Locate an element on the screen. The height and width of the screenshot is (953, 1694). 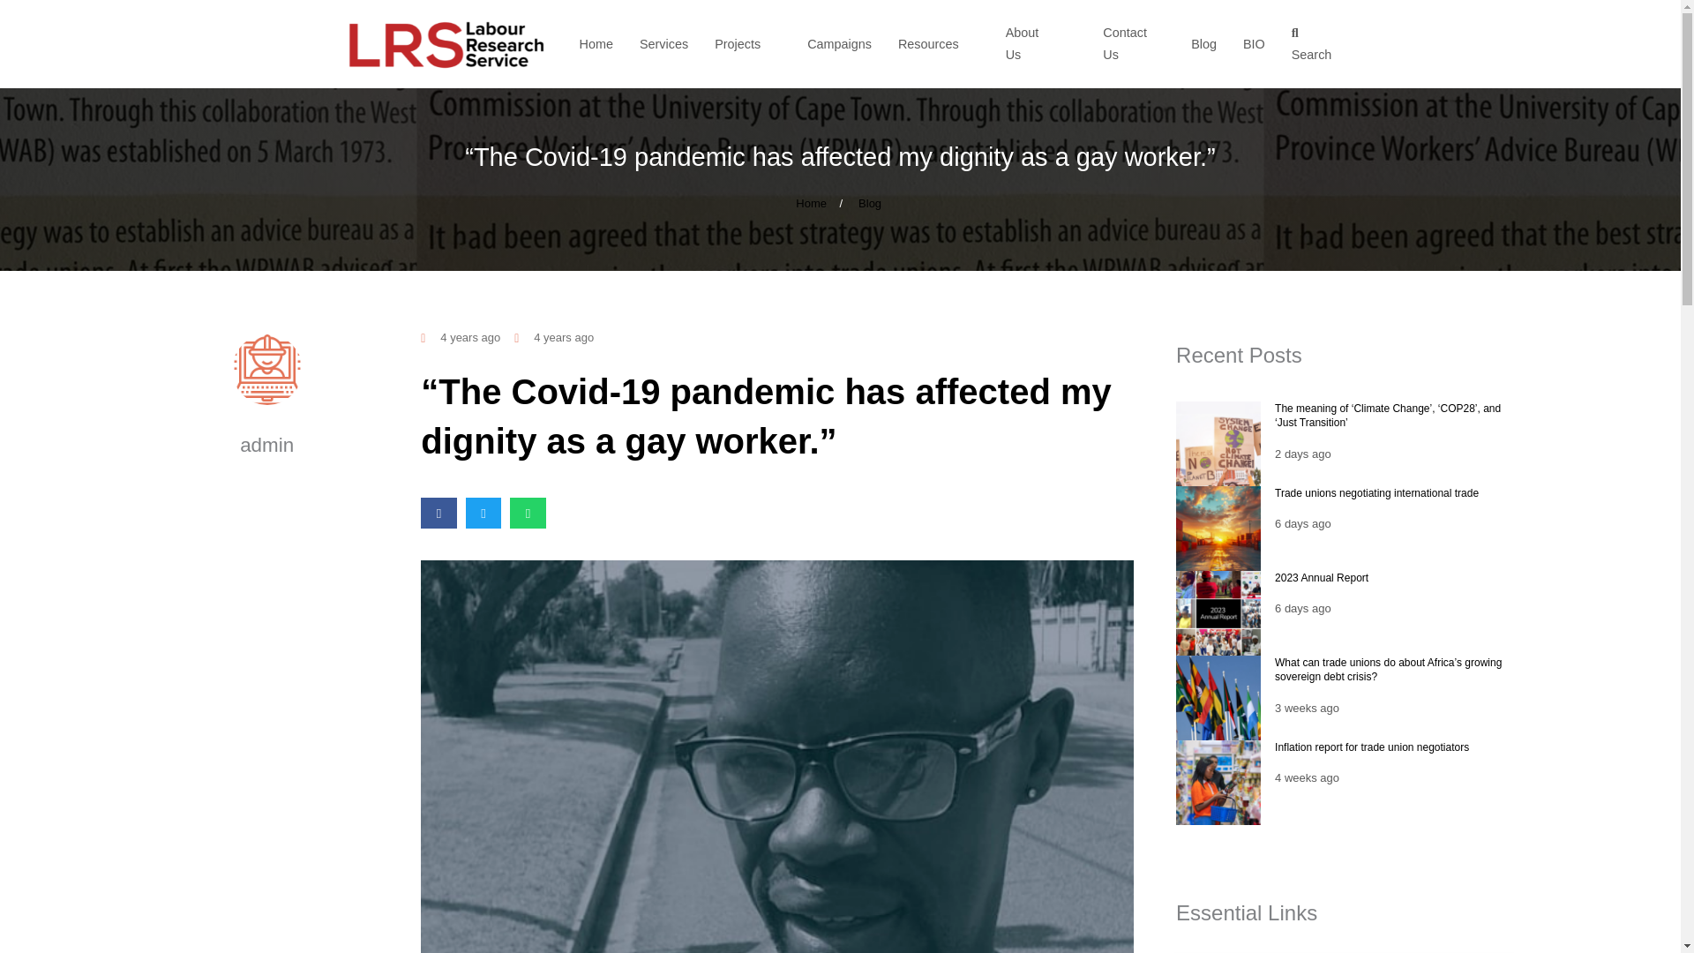
Campaigns is located at coordinates (840, 44).